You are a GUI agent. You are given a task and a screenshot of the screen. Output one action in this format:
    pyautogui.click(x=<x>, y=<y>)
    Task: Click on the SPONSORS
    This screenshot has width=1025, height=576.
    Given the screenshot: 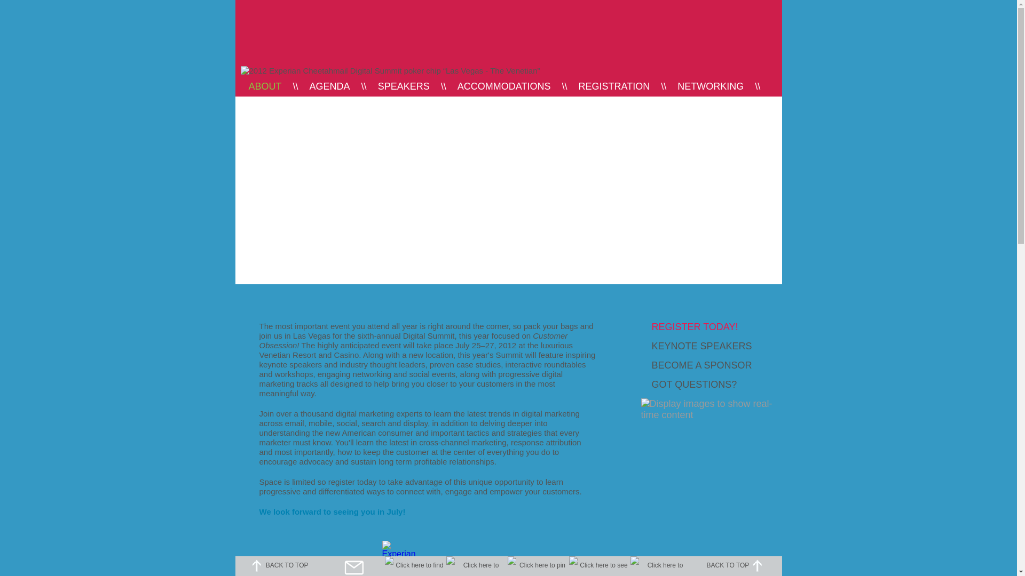 What is the action you would take?
    pyautogui.click(x=266, y=109)
    